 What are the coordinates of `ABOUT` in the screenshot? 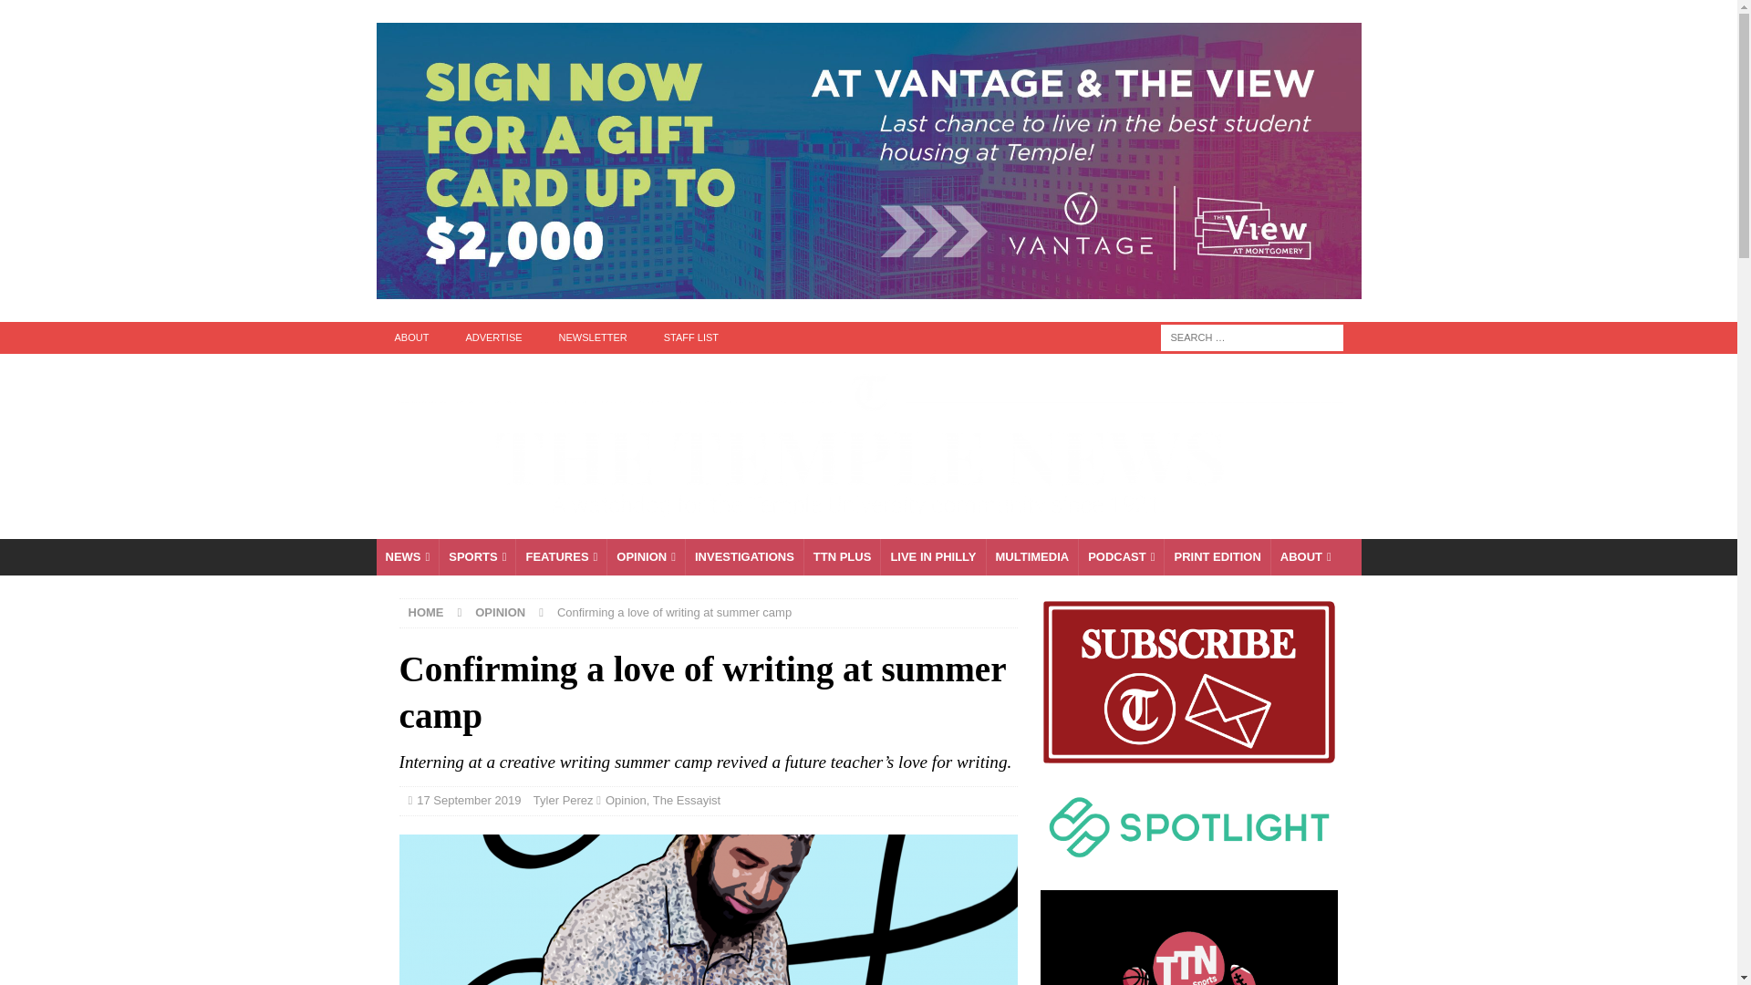 It's located at (410, 337).